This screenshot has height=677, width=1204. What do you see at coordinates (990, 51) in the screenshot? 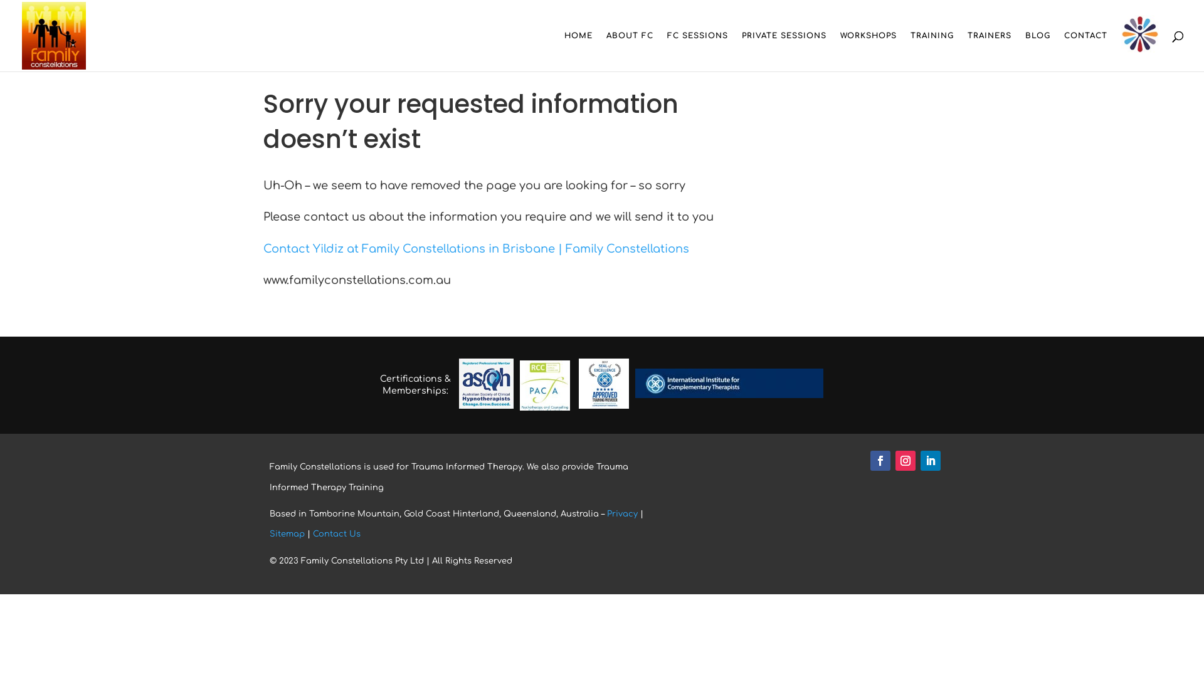
I see `TRAINERS` at bounding box center [990, 51].